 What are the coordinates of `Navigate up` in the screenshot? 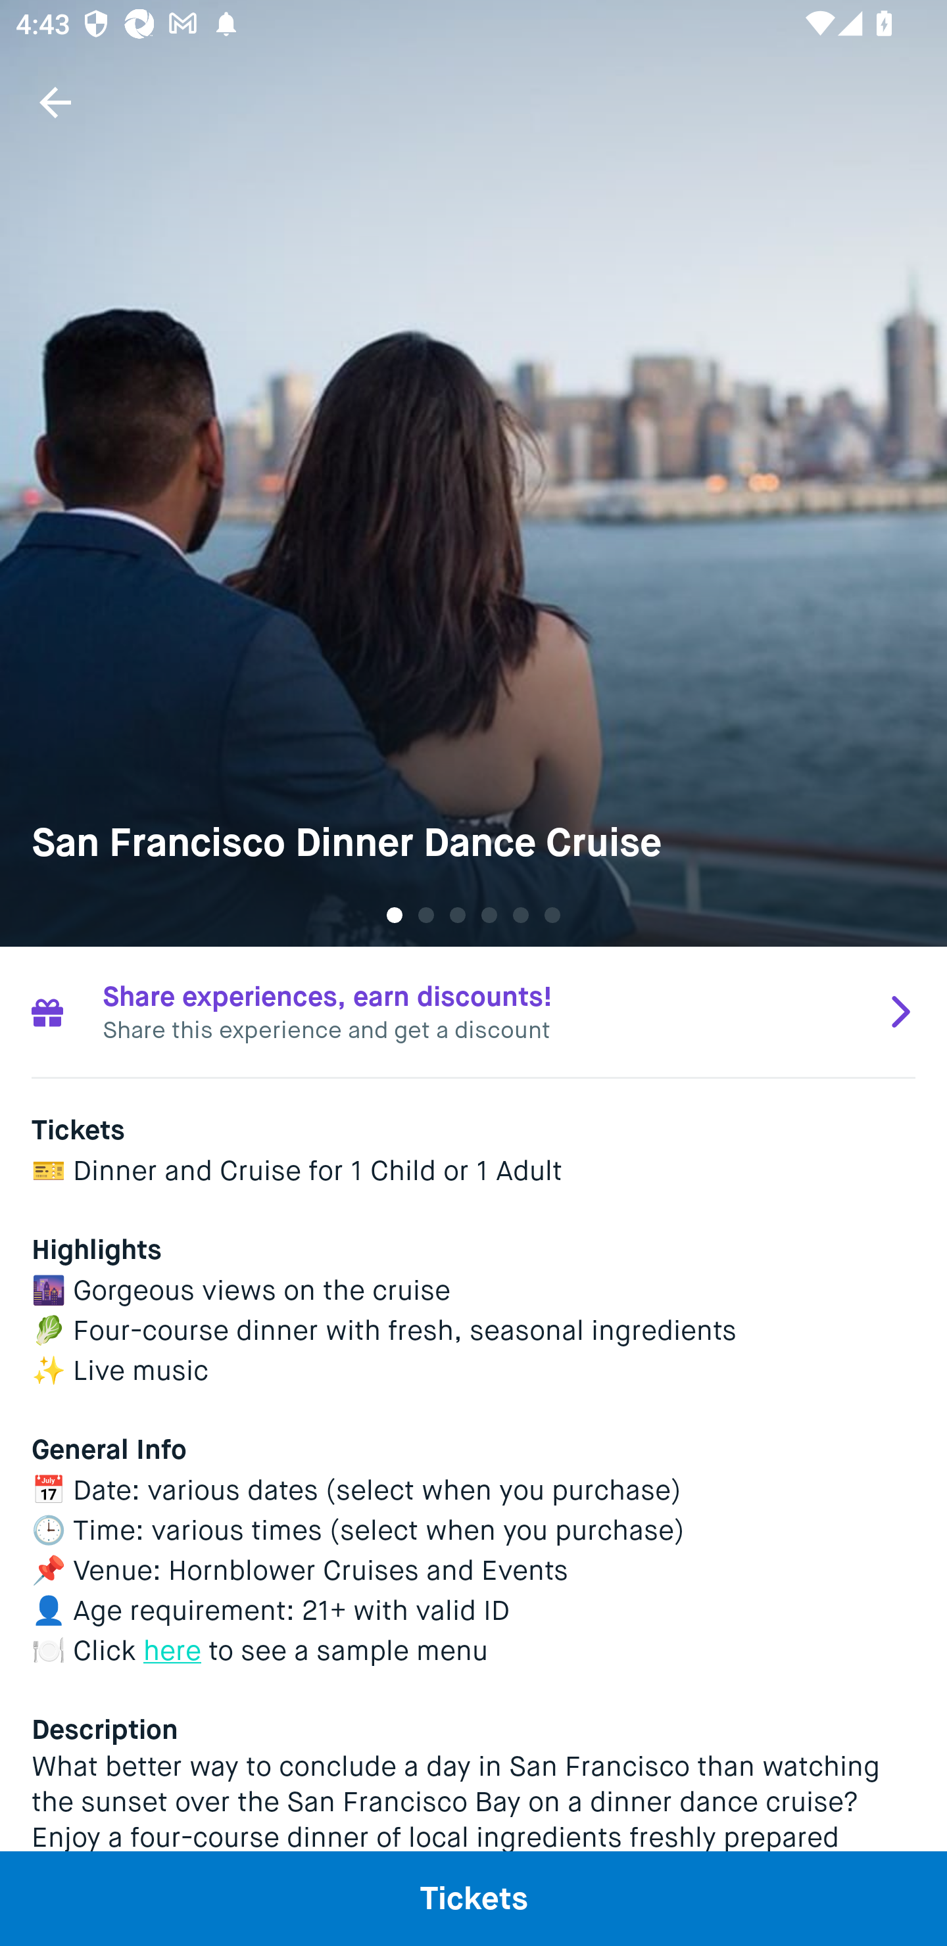 It's located at (55, 102).